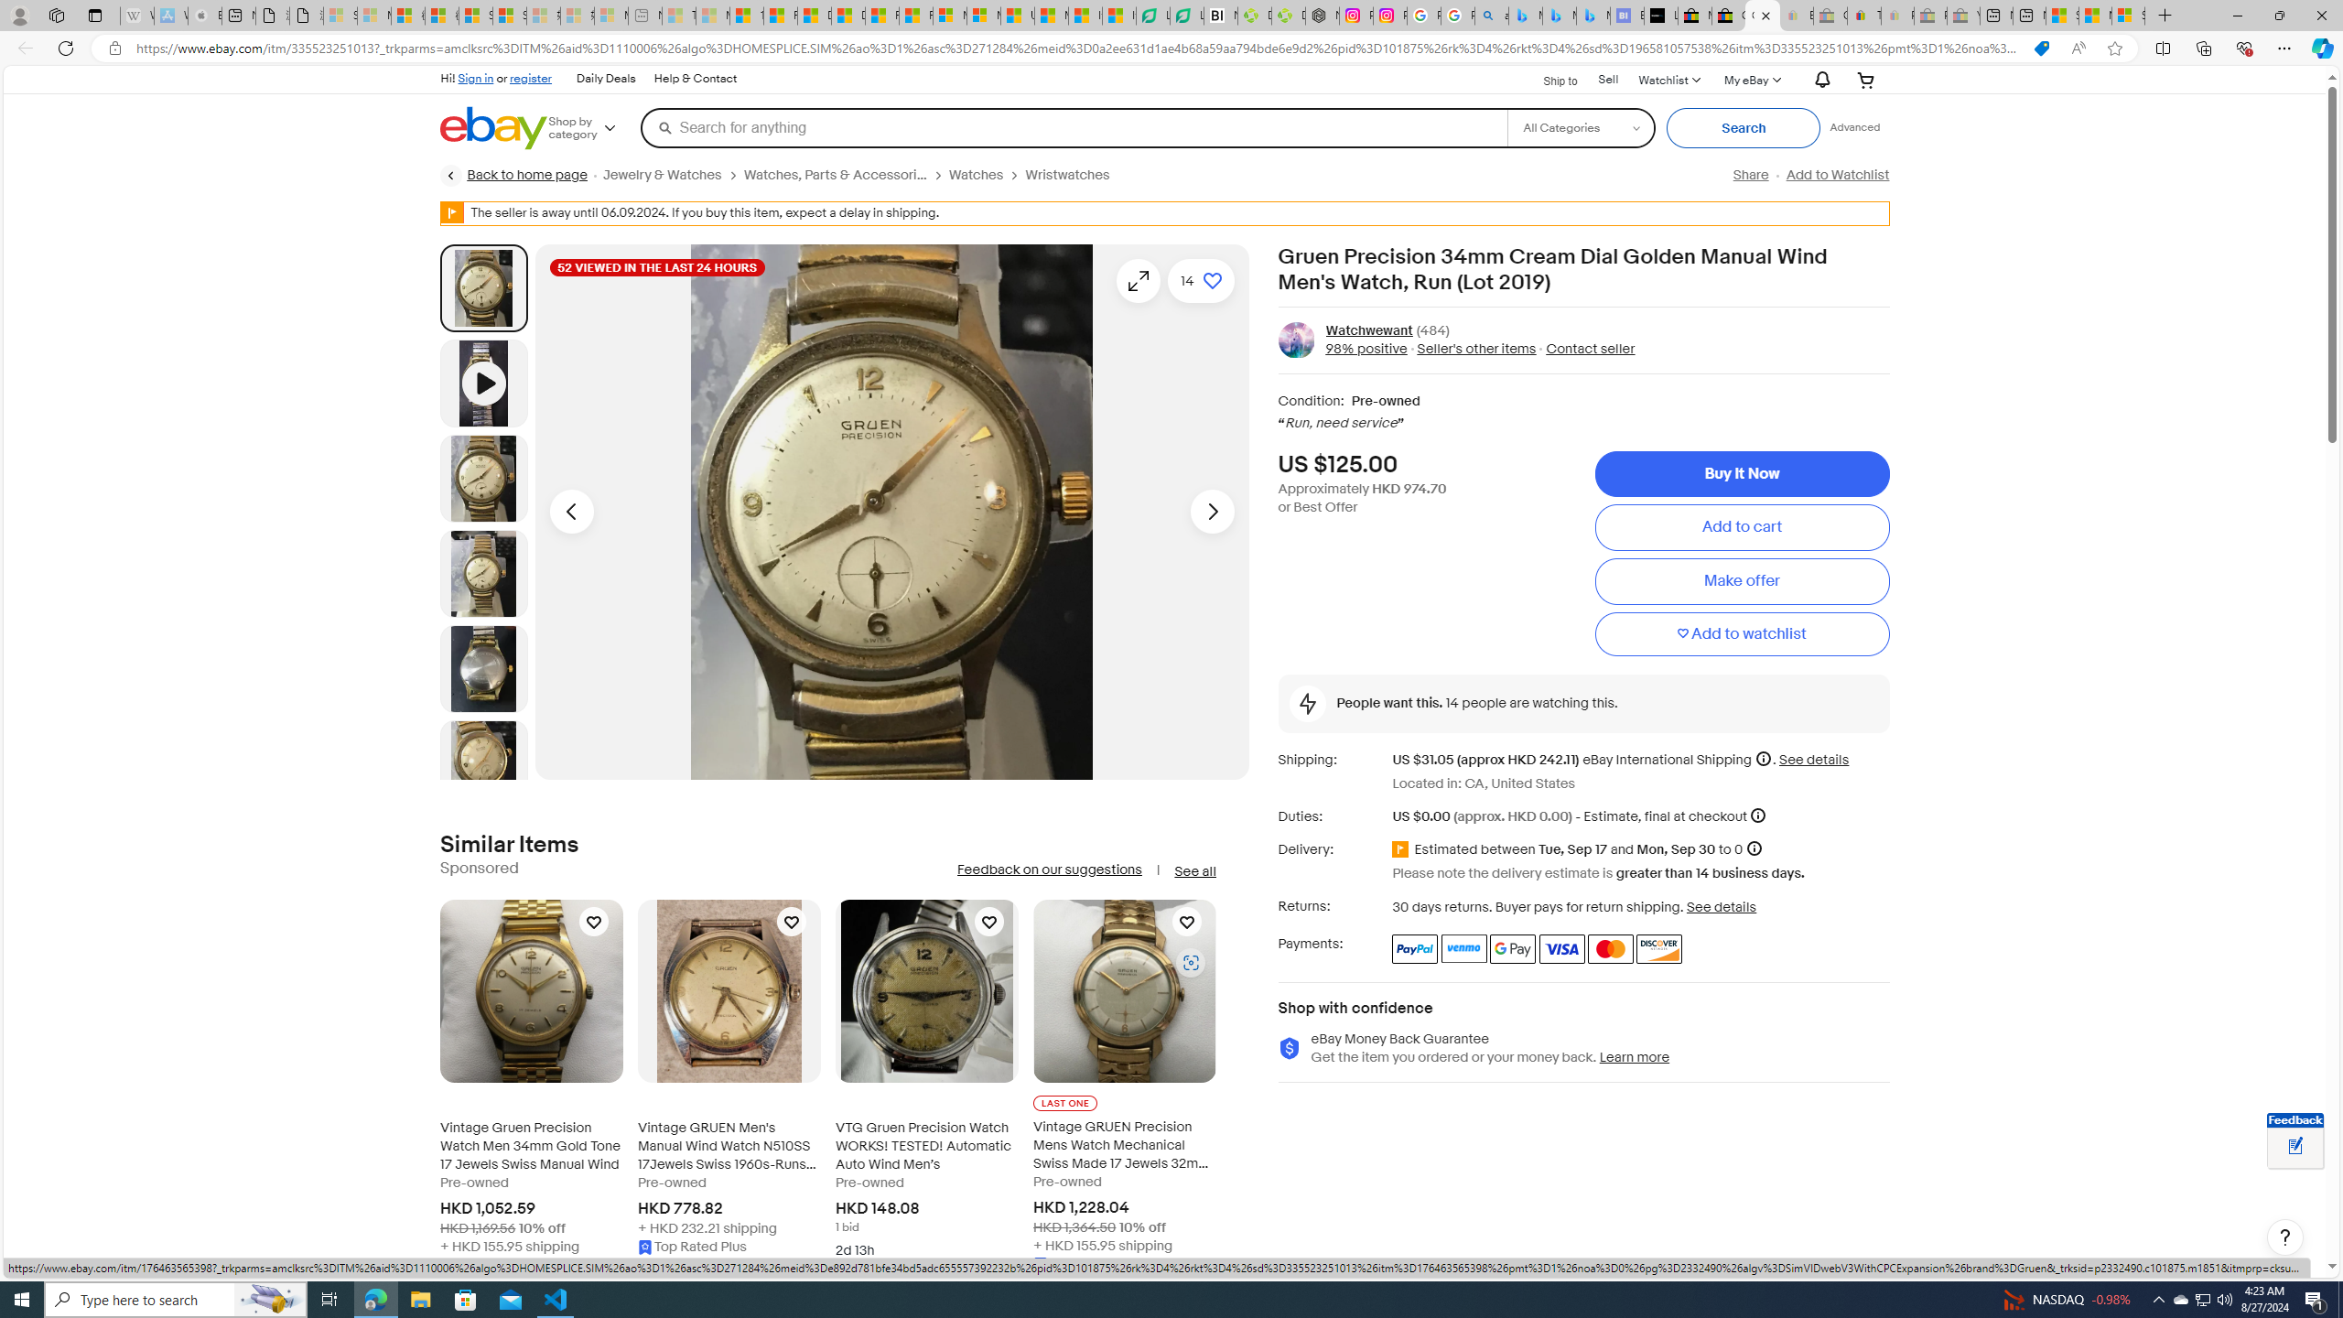 Image resolution: width=2343 pixels, height=1318 pixels. I want to click on Picture 2 of 13, so click(483, 478).